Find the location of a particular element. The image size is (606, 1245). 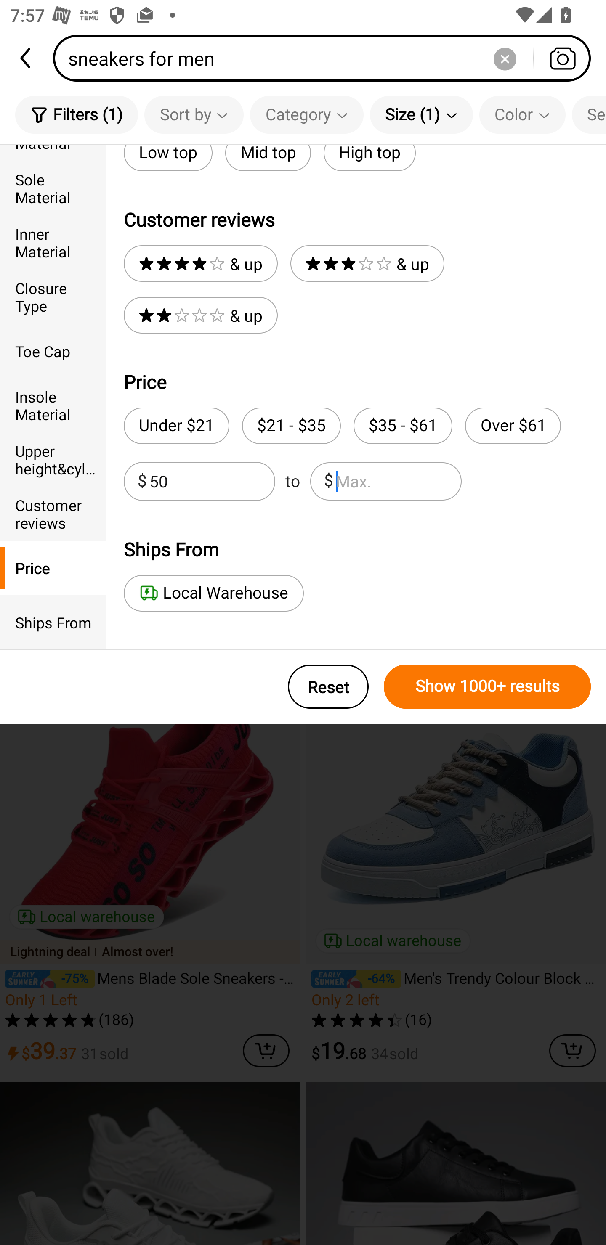

Inner Material is located at coordinates (53, 243).